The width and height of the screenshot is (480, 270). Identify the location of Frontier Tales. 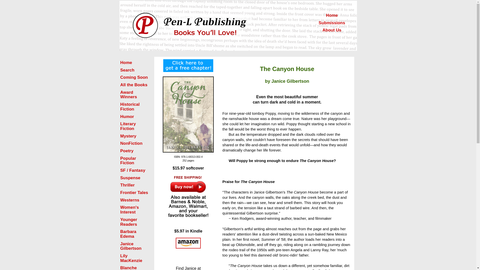
(134, 192).